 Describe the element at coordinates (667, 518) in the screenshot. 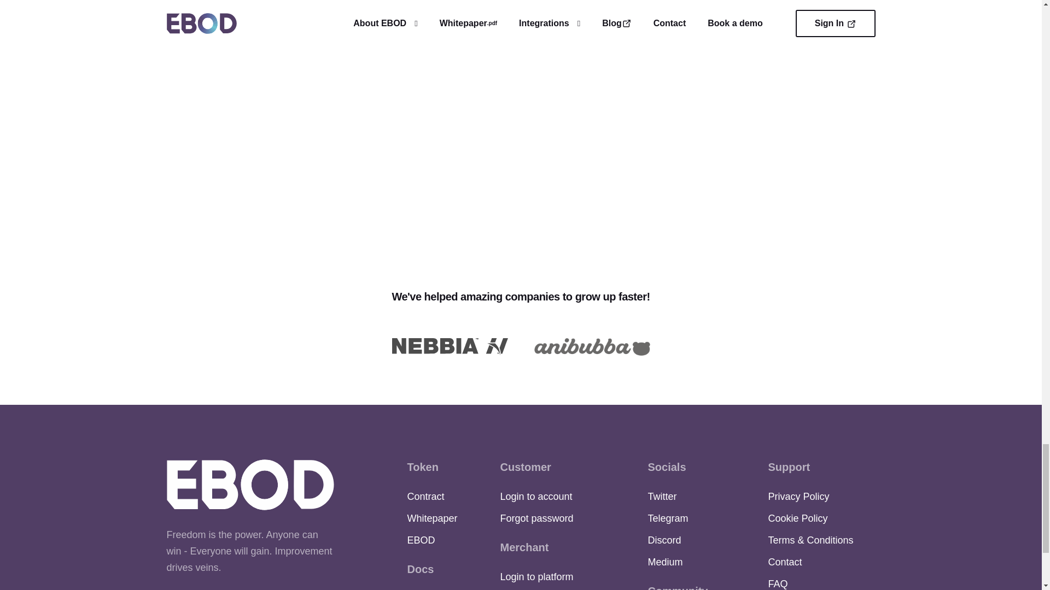

I see `Telegram` at that location.